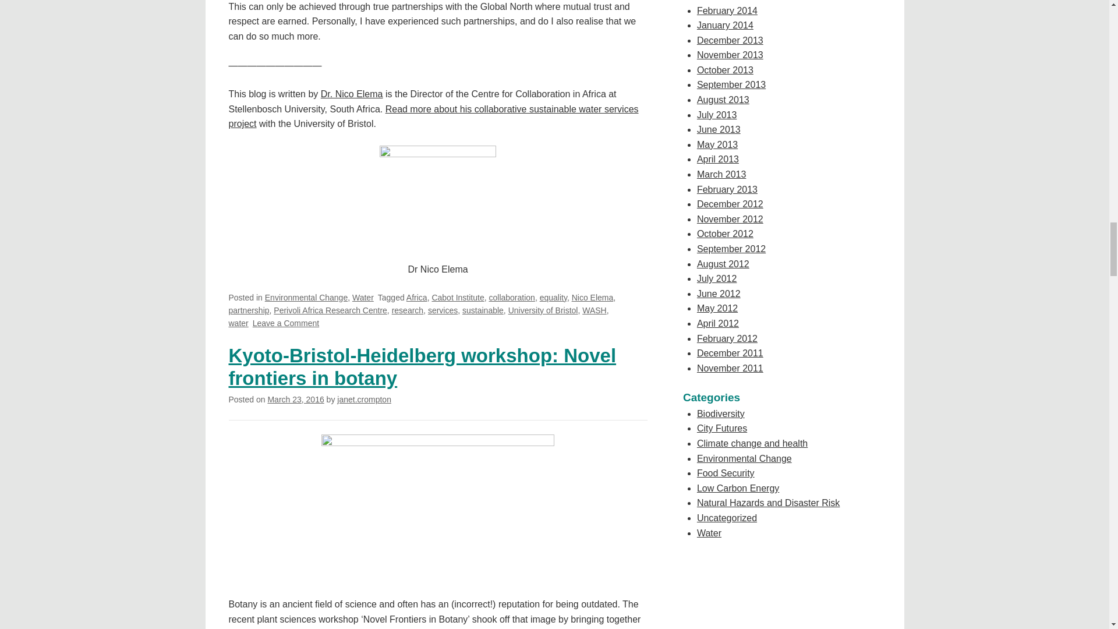 The height and width of the screenshot is (629, 1118). I want to click on Nico Elema, so click(593, 298).